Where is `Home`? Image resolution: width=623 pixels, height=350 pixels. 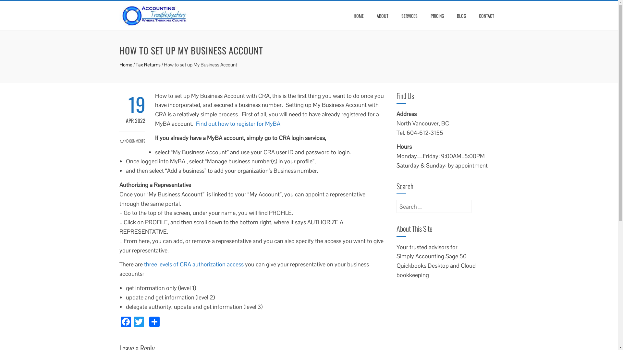 Home is located at coordinates (126, 65).